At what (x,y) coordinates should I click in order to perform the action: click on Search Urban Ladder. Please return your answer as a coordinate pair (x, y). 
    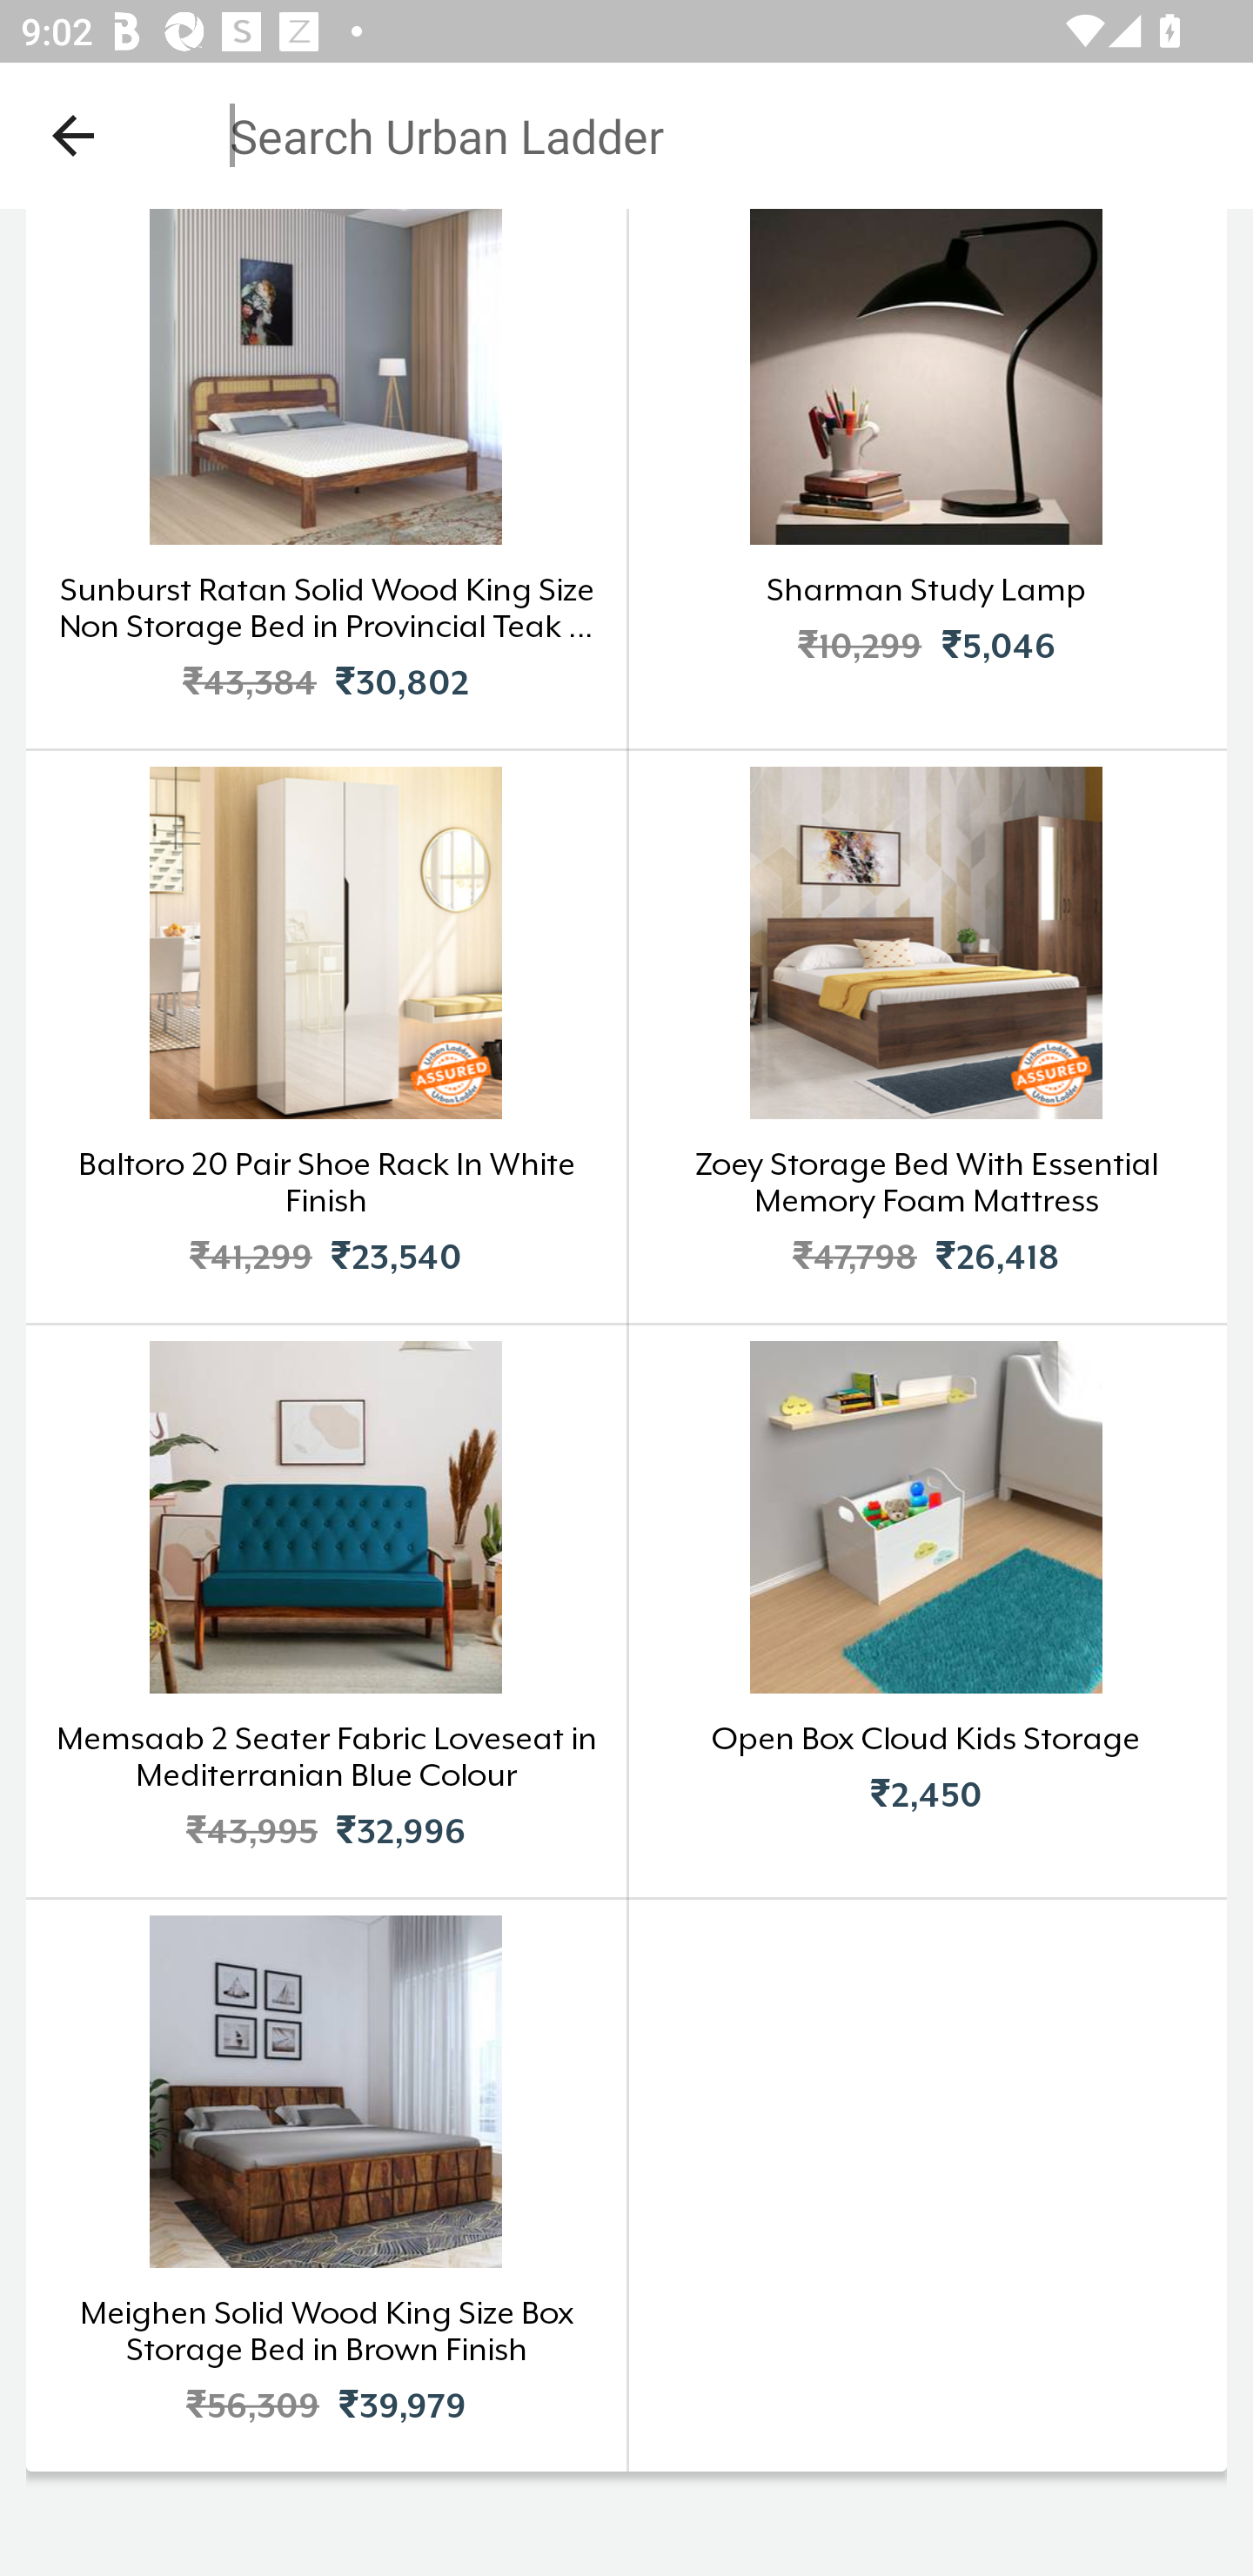
    Looking at the image, I should click on (606, 135).